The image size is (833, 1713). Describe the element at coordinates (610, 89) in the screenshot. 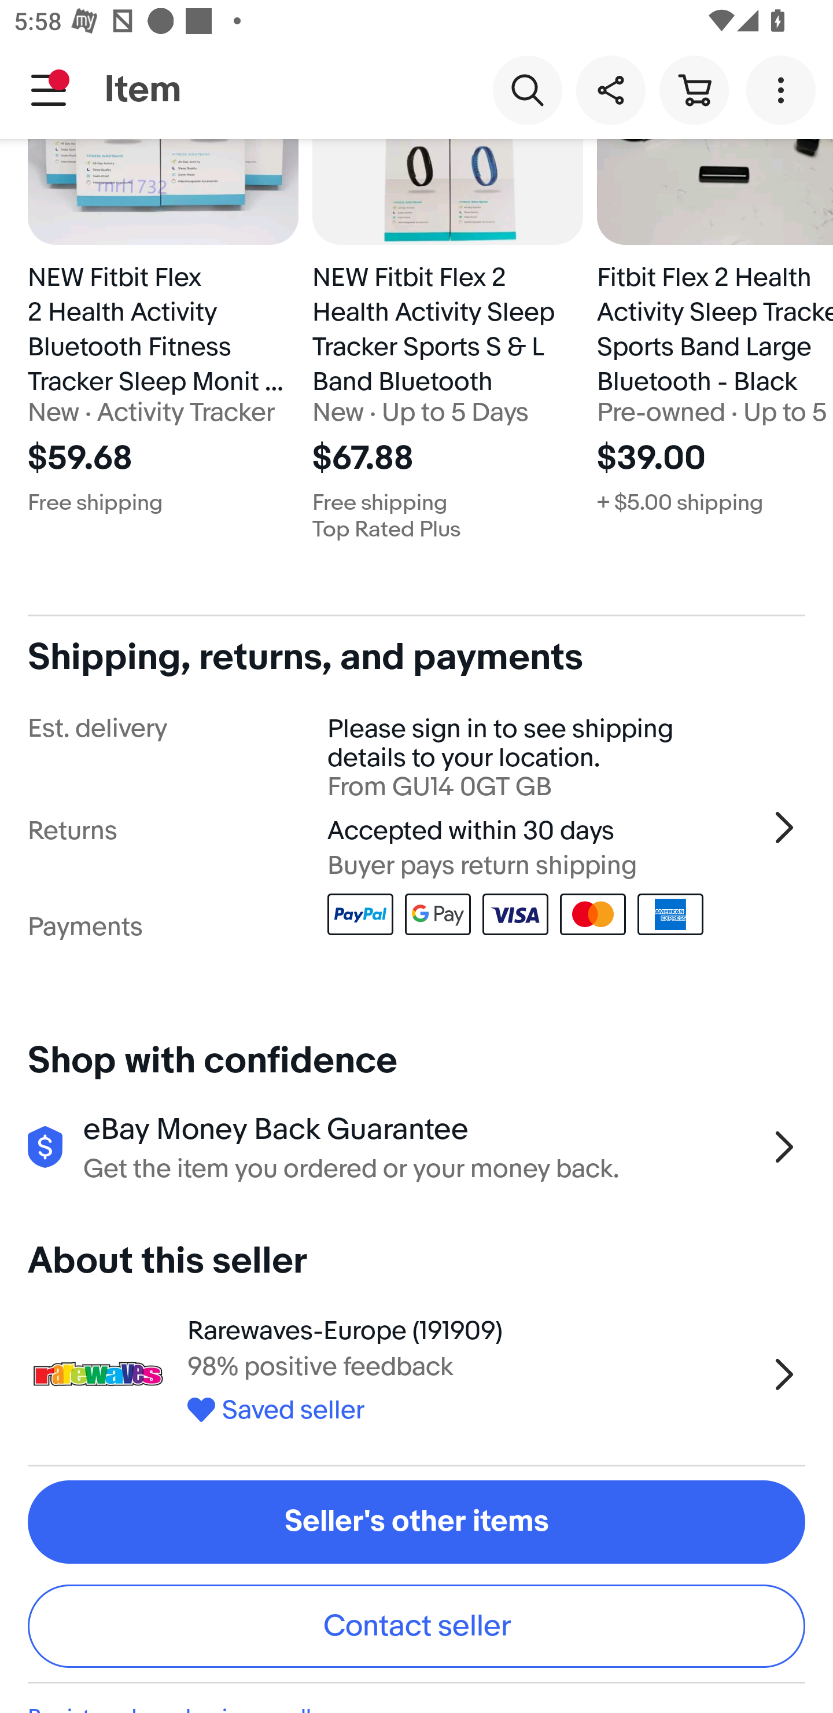

I see `Share this item` at that location.